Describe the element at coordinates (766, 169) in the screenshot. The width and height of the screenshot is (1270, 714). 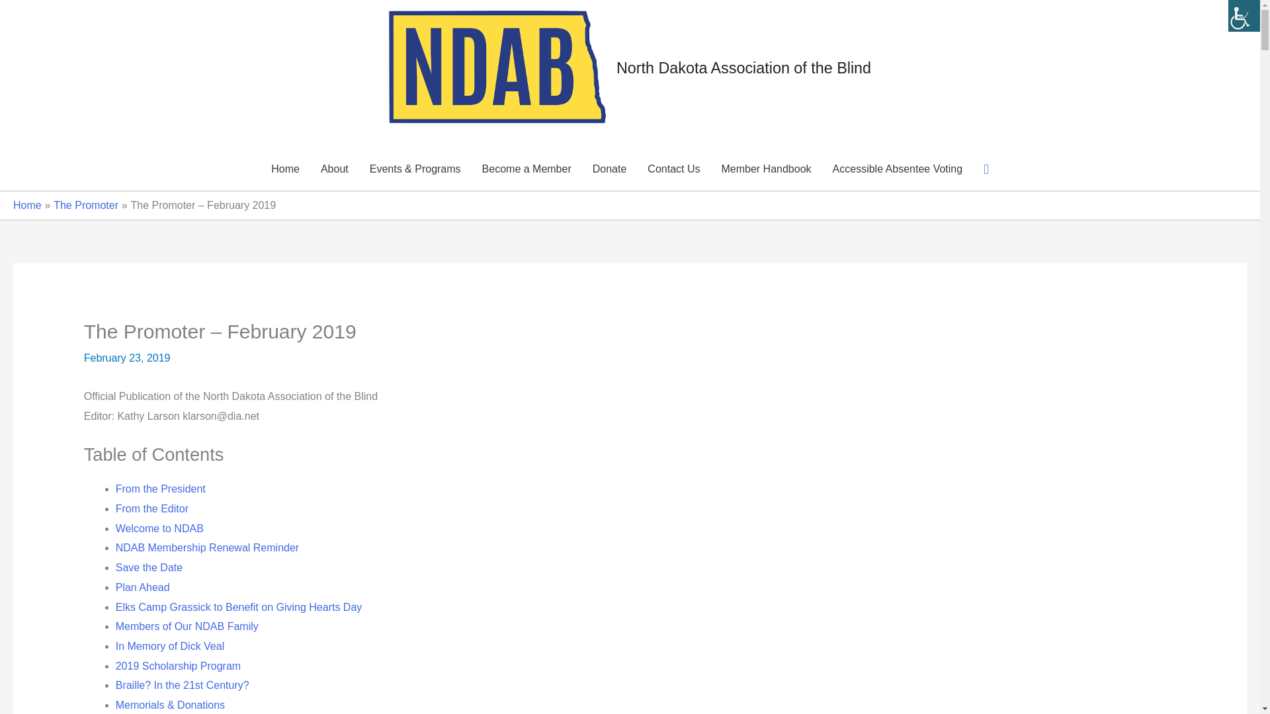
I see `Member Handbook` at that location.